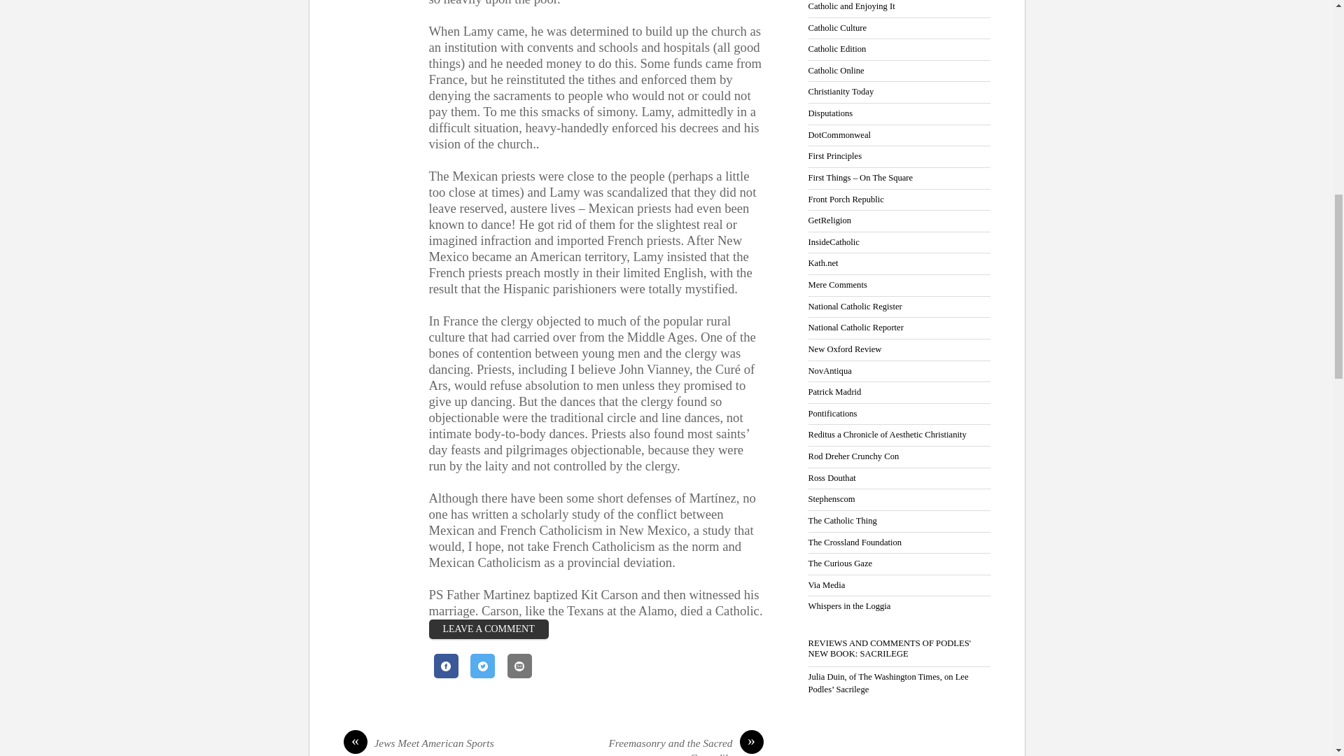 The height and width of the screenshot is (756, 1344). What do you see at coordinates (489, 629) in the screenshot?
I see `LEAVE A COMMENT` at bounding box center [489, 629].